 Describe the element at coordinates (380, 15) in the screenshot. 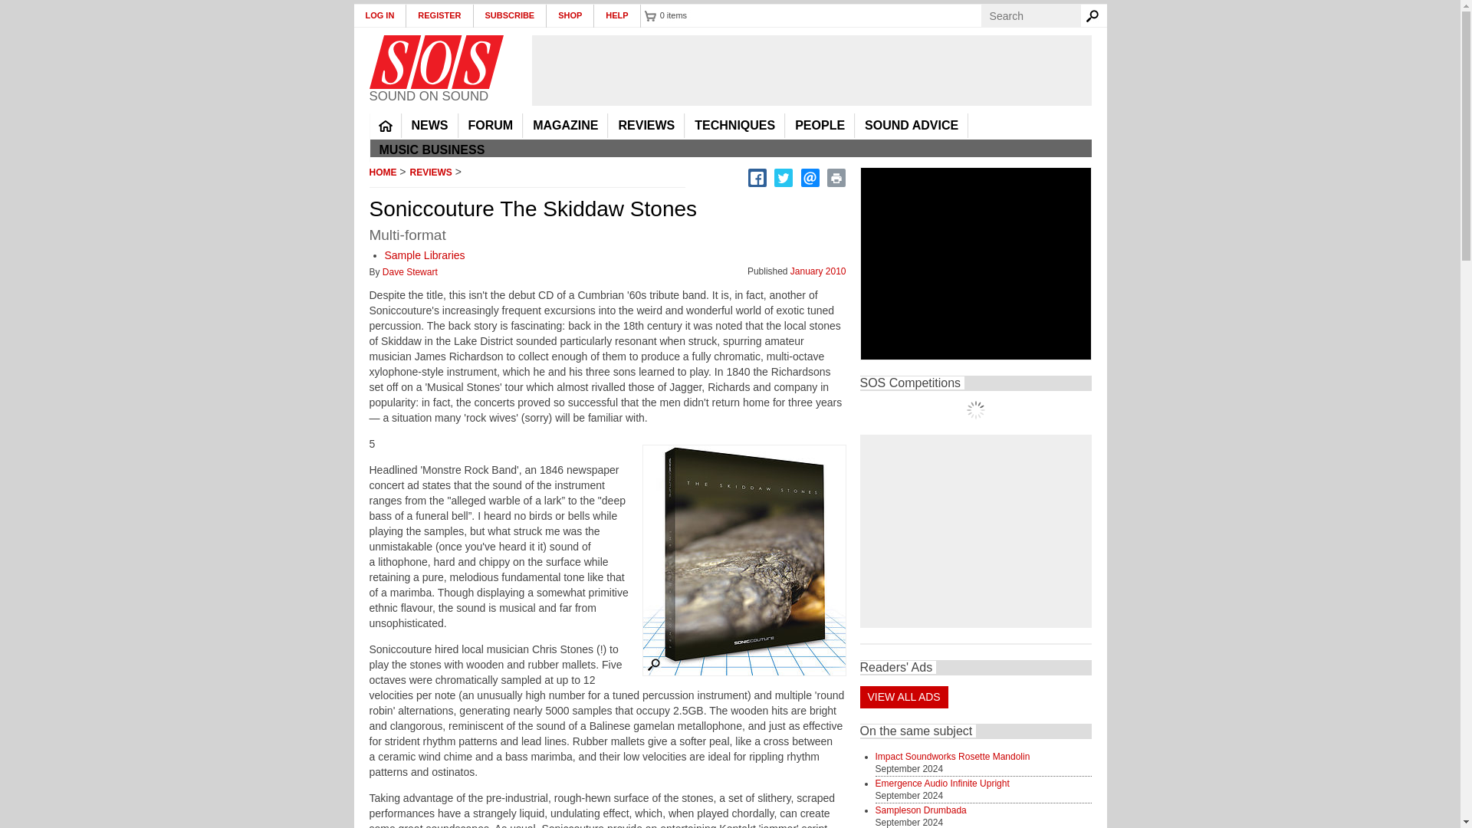

I see `LOG IN` at that location.